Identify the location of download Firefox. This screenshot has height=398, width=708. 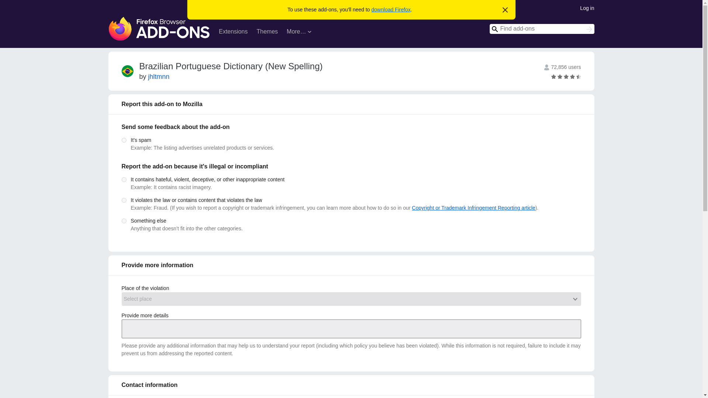
(391, 10).